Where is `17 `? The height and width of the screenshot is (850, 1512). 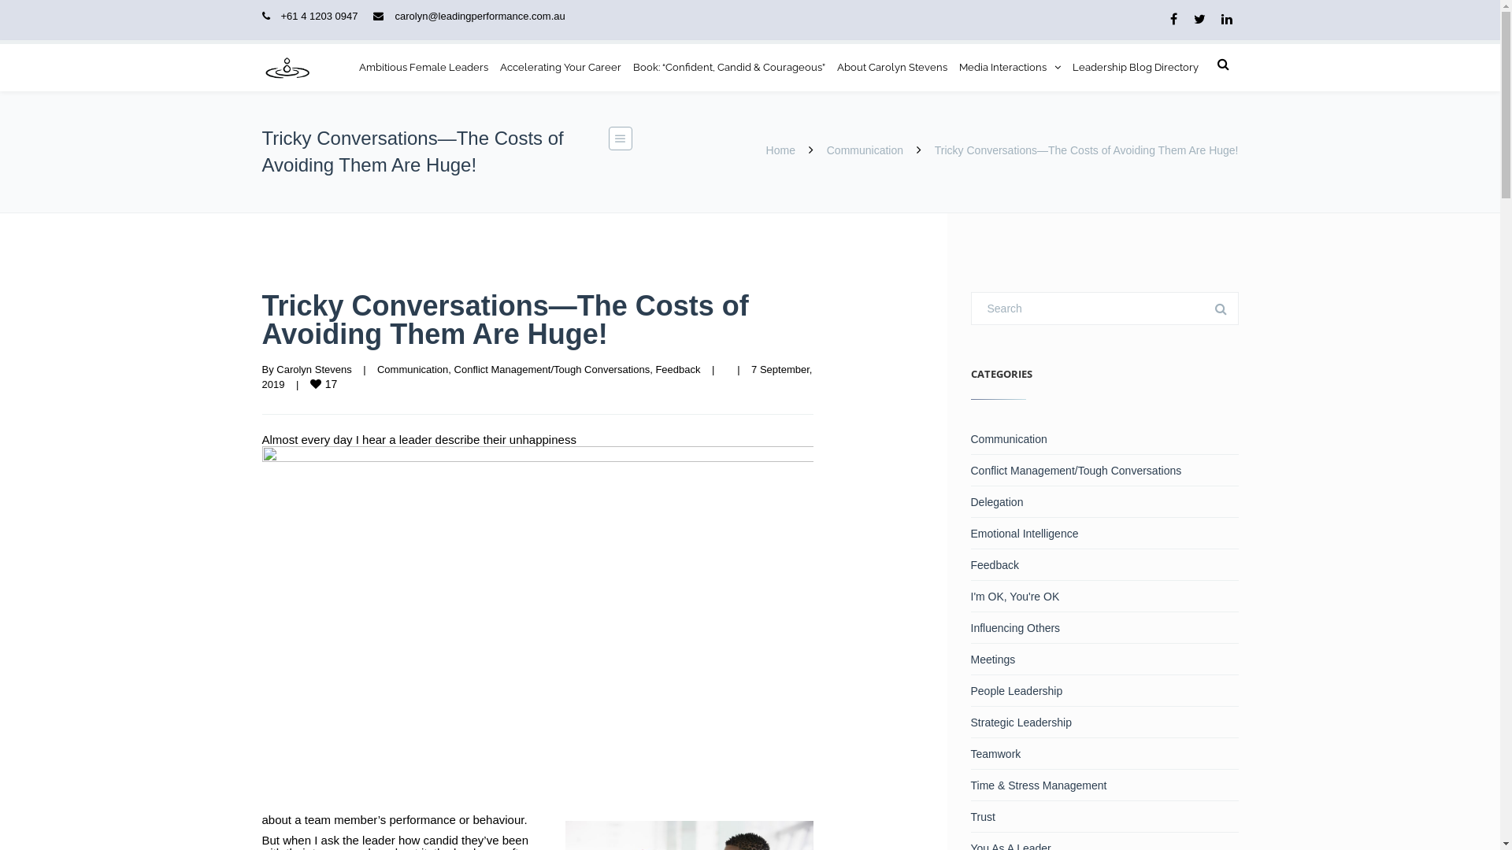 17  is located at coordinates (325, 384).